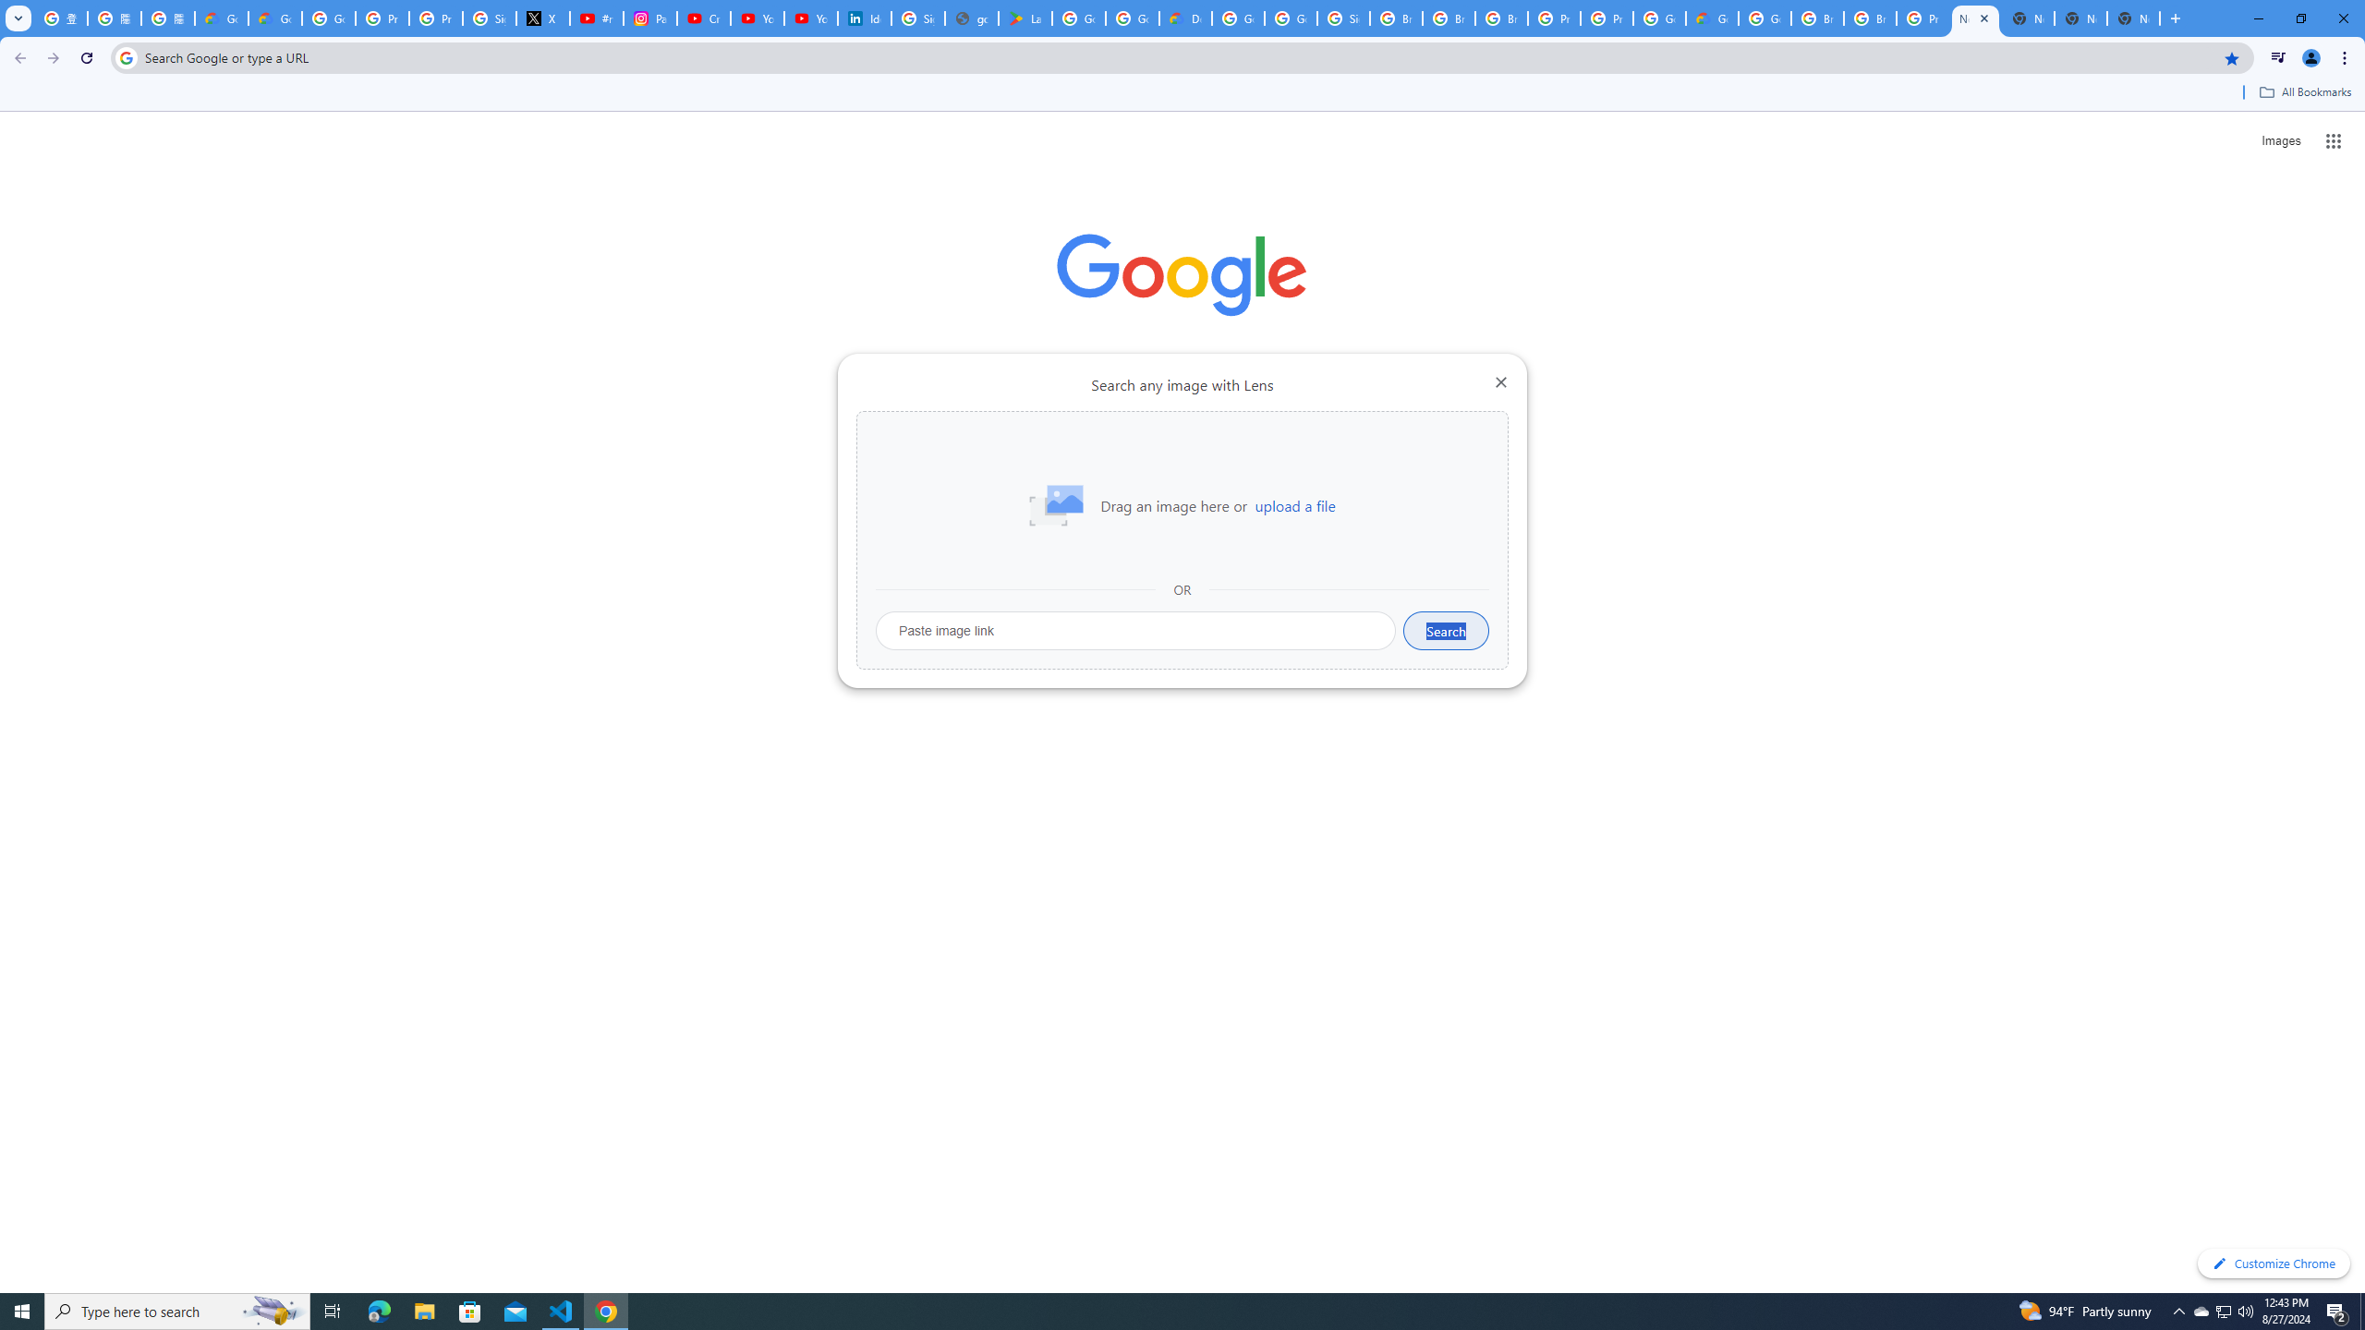 This screenshot has width=2365, height=1330. I want to click on Browse Chrome as a guest - Computer - Google Chrome Help, so click(1396, 18).